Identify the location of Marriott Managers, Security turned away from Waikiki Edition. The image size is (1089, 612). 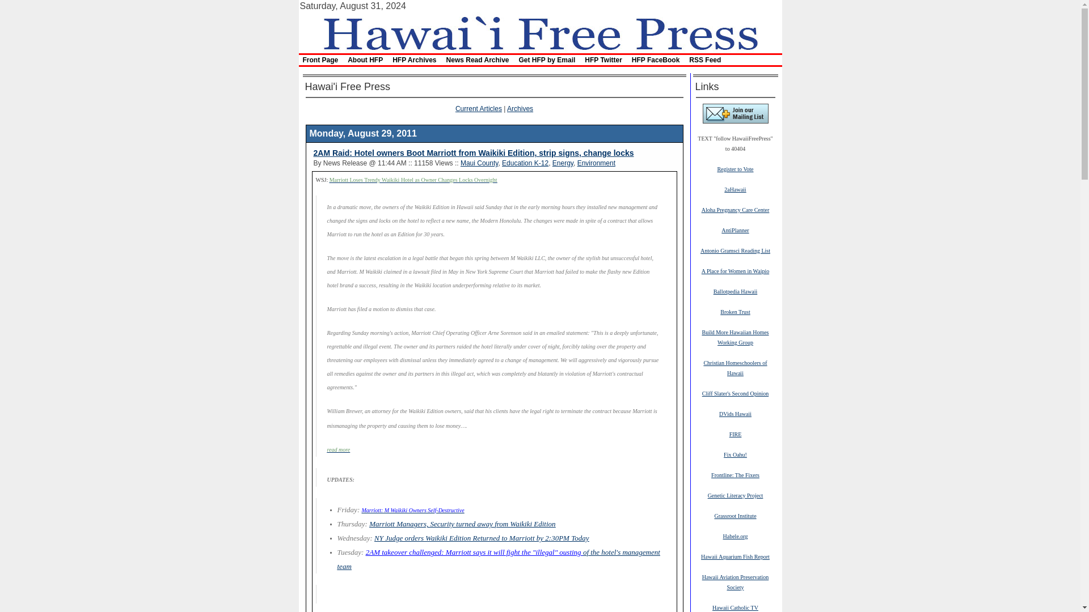
(462, 524).